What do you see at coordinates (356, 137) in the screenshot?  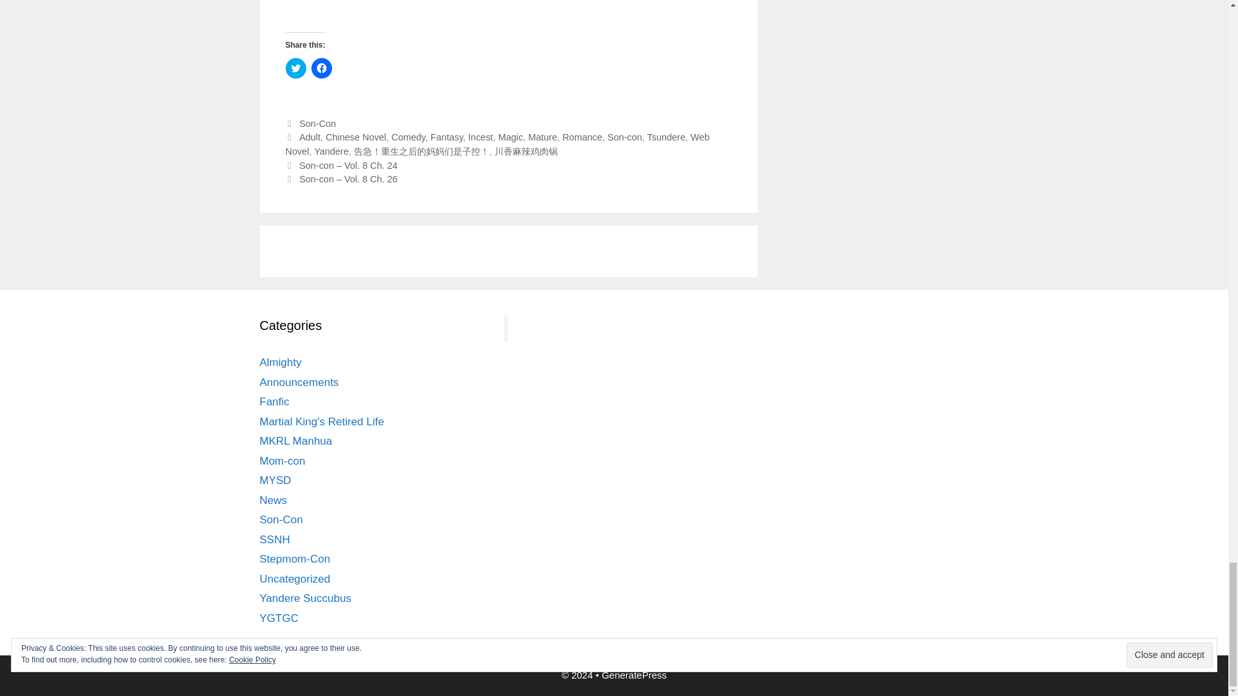 I see `Chinese Novel` at bounding box center [356, 137].